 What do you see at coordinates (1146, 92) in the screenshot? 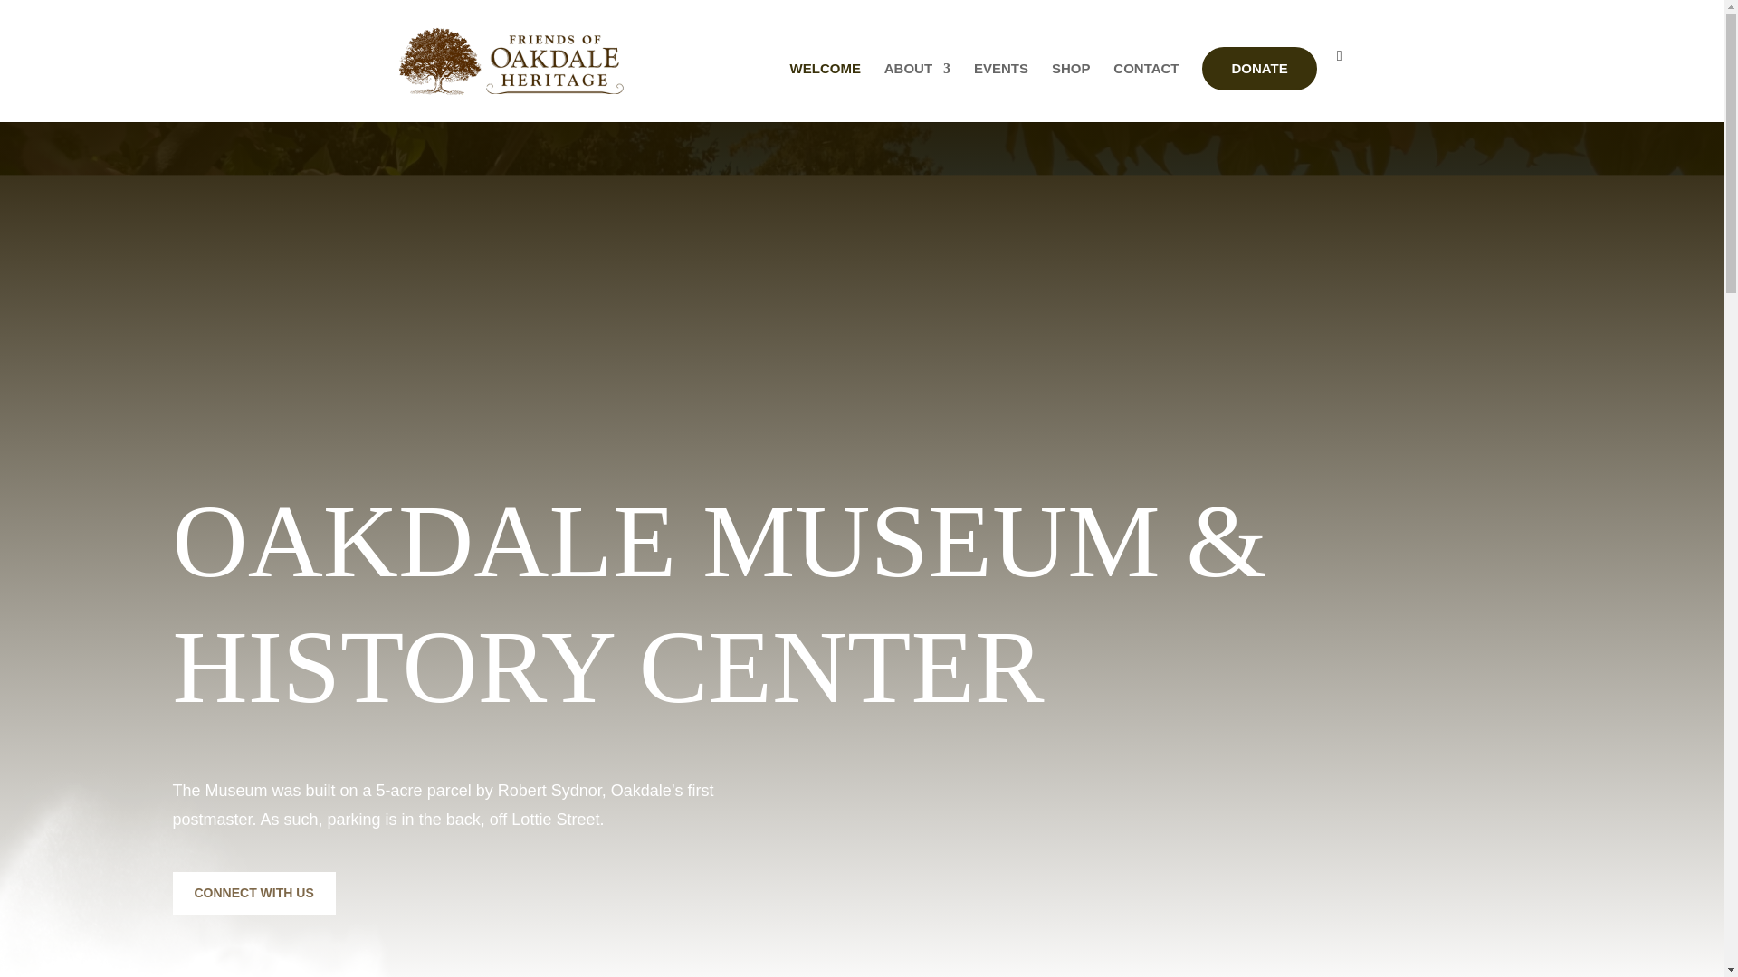
I see `CONTACT` at bounding box center [1146, 92].